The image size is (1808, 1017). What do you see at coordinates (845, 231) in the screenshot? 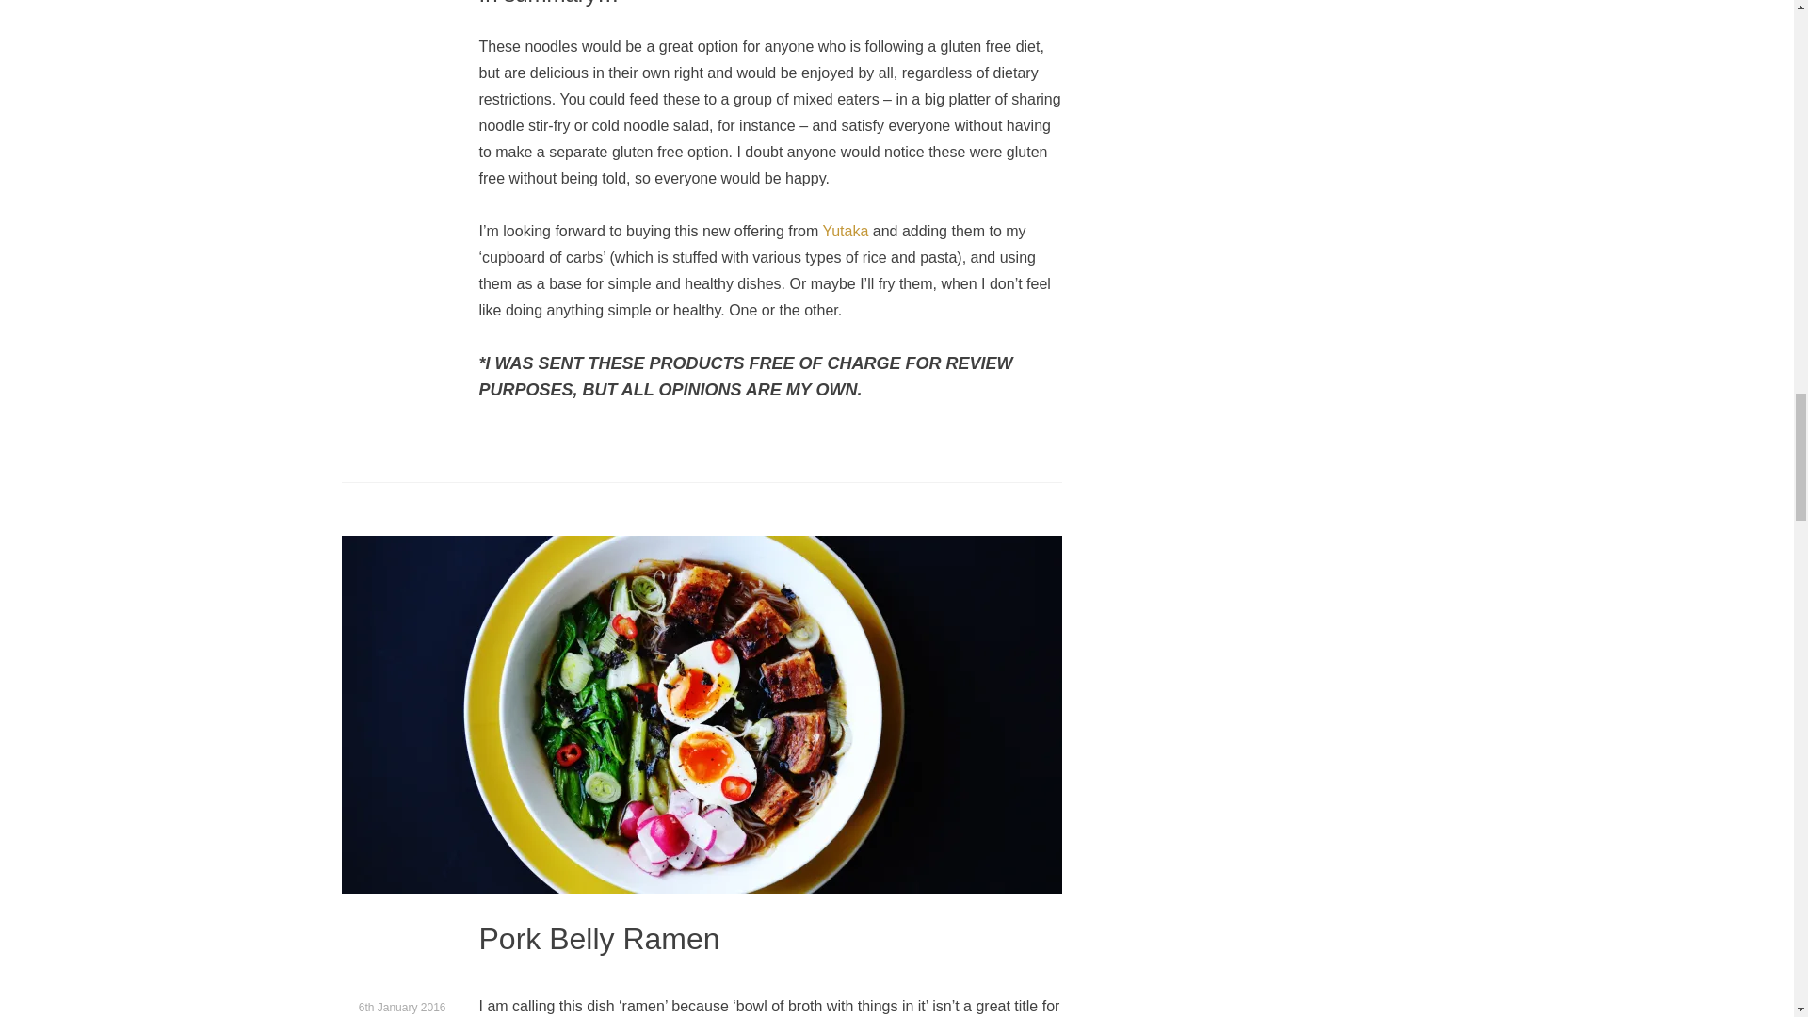
I see `Yutaka` at bounding box center [845, 231].